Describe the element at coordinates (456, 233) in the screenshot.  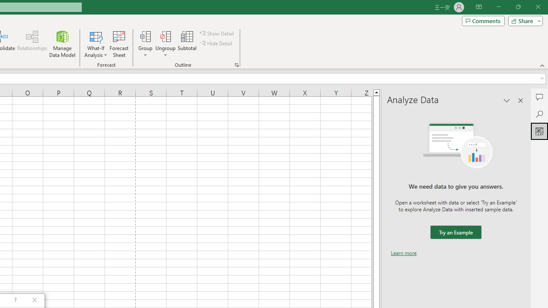
I see `We need data to give you answers. Try an Example` at that location.